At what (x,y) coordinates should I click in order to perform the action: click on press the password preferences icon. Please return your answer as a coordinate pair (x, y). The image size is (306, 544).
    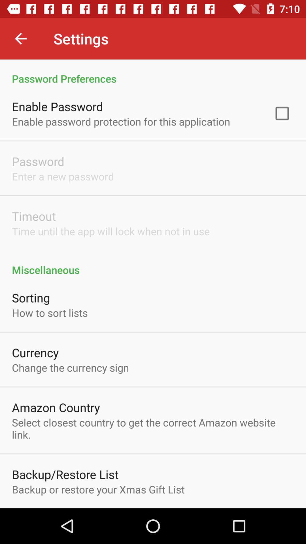
    Looking at the image, I should click on (153, 73).